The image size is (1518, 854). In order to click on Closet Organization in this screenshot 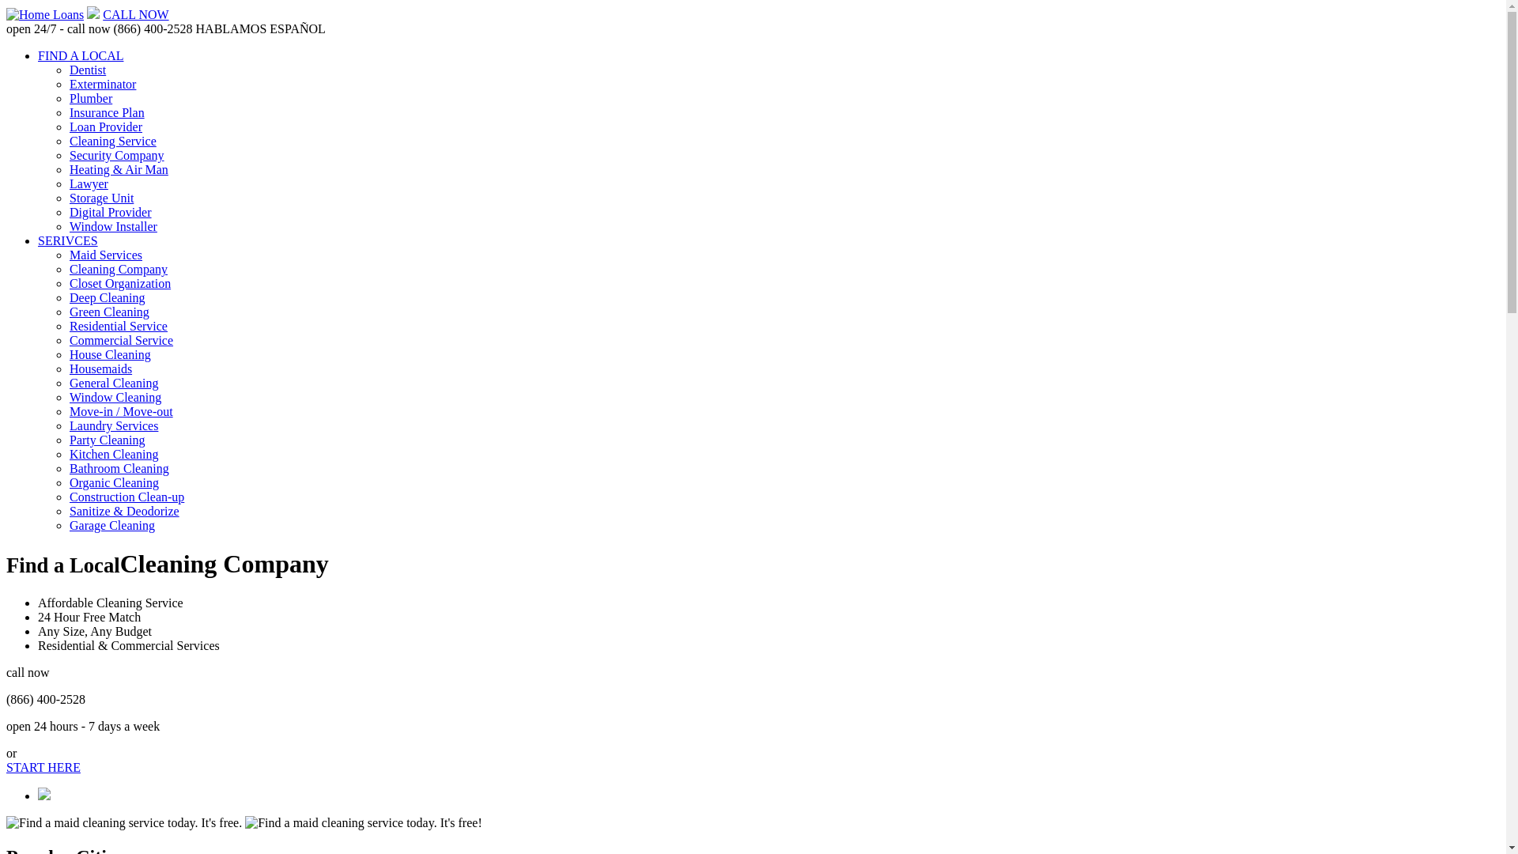, I will do `click(120, 283)`.